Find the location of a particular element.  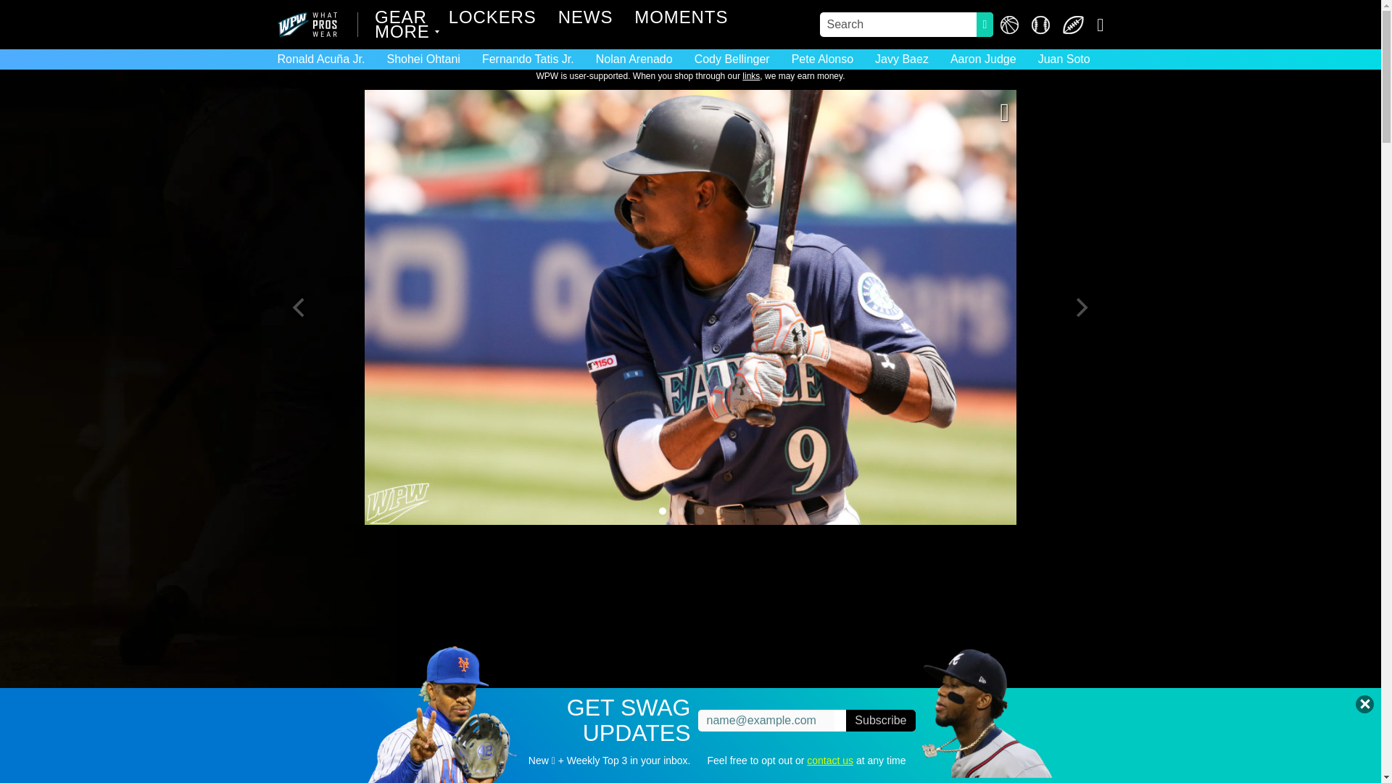

Subscribe is located at coordinates (880, 720).